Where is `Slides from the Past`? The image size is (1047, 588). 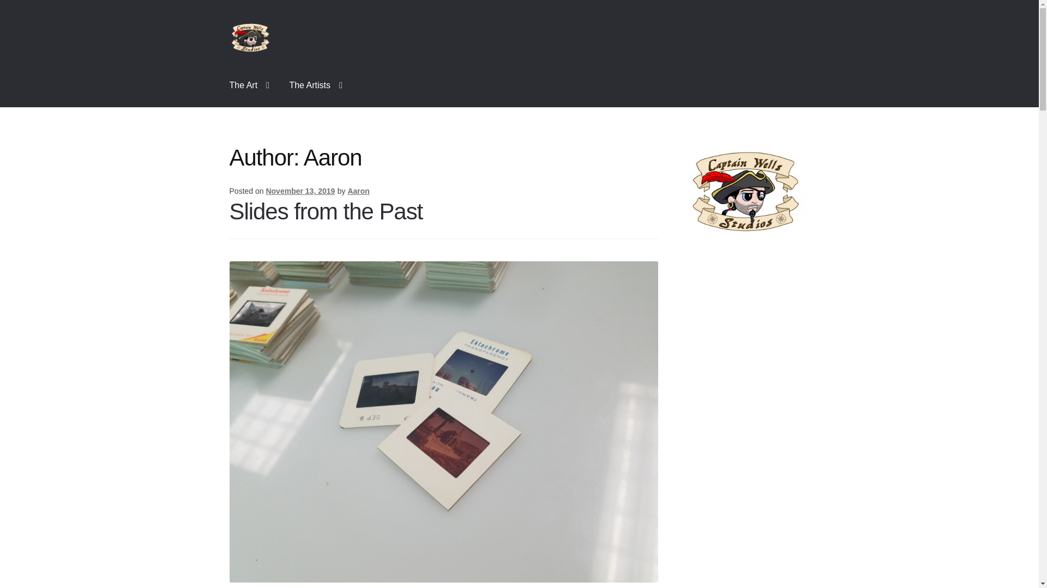 Slides from the Past is located at coordinates (326, 211).